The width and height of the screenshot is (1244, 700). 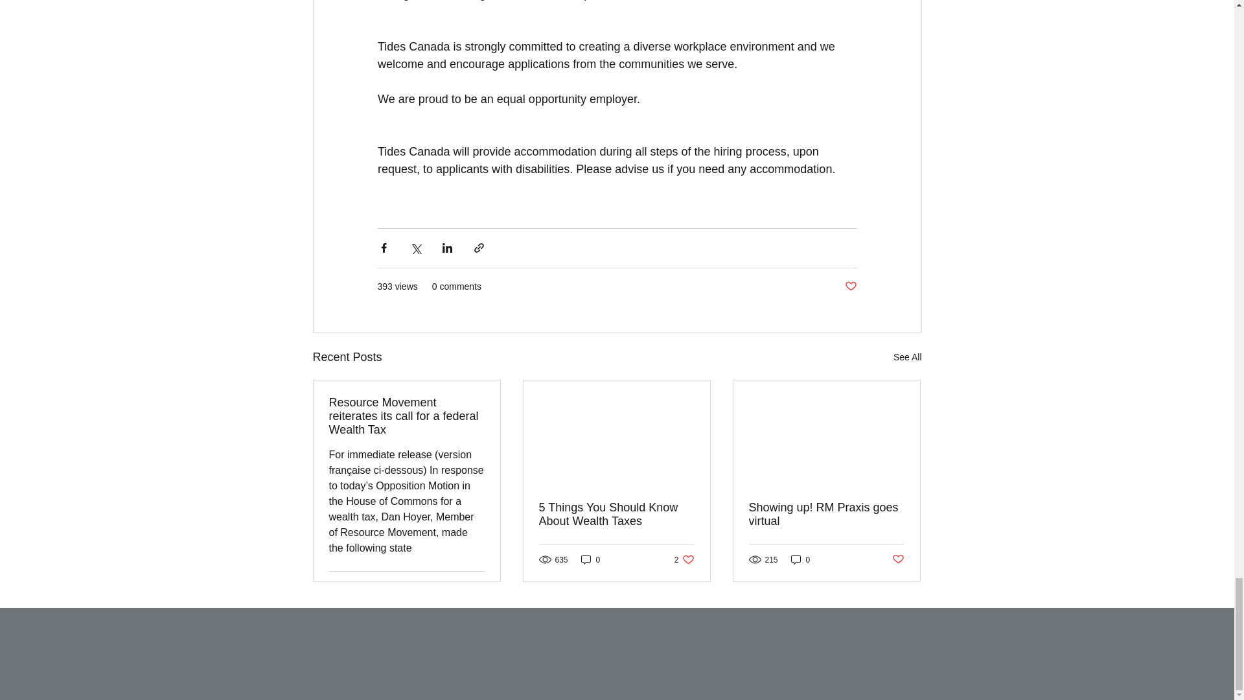 I want to click on See All, so click(x=474, y=587).